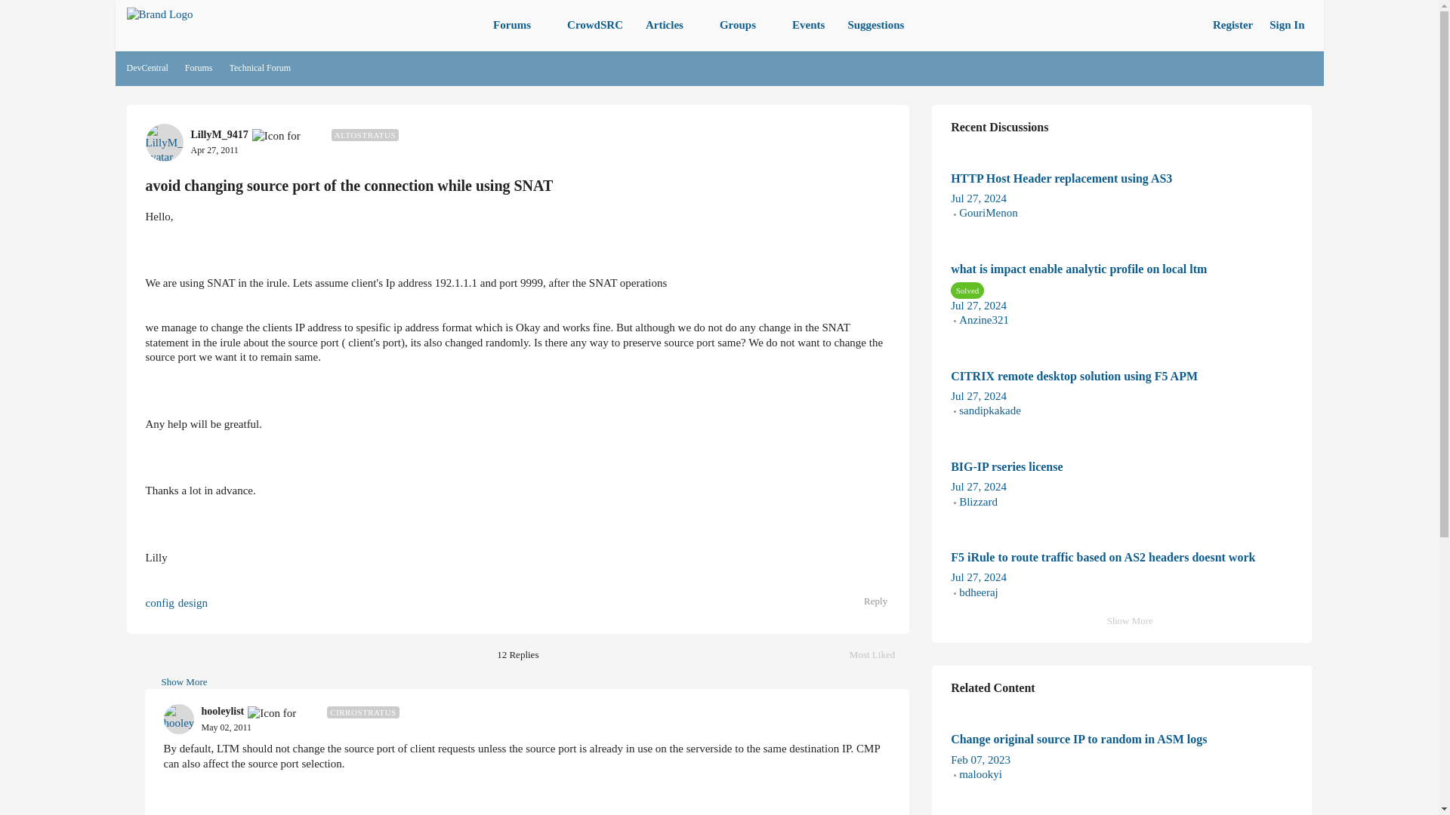 The height and width of the screenshot is (815, 1450). What do you see at coordinates (979, 305) in the screenshot?
I see `Jul 27, 2024` at bounding box center [979, 305].